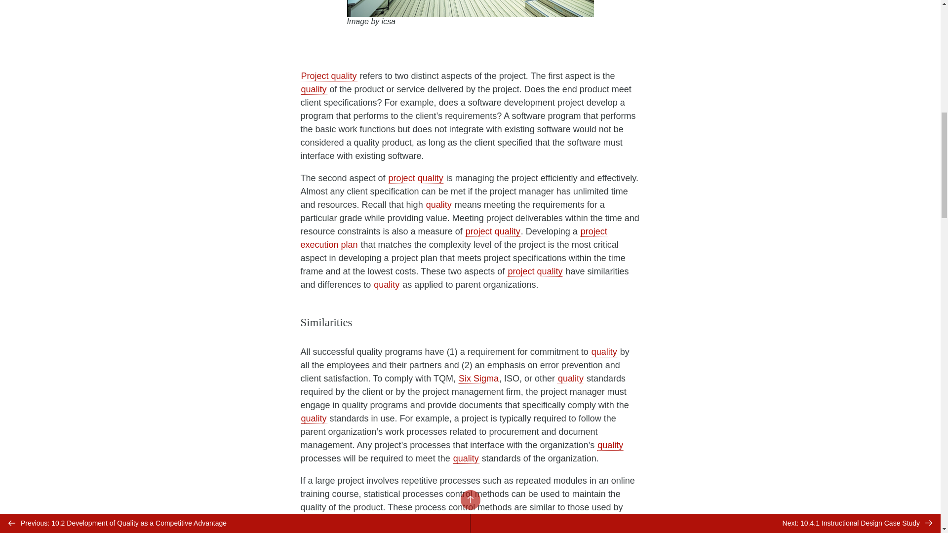 This screenshot has height=533, width=948. What do you see at coordinates (604, 351) in the screenshot?
I see `quality` at bounding box center [604, 351].